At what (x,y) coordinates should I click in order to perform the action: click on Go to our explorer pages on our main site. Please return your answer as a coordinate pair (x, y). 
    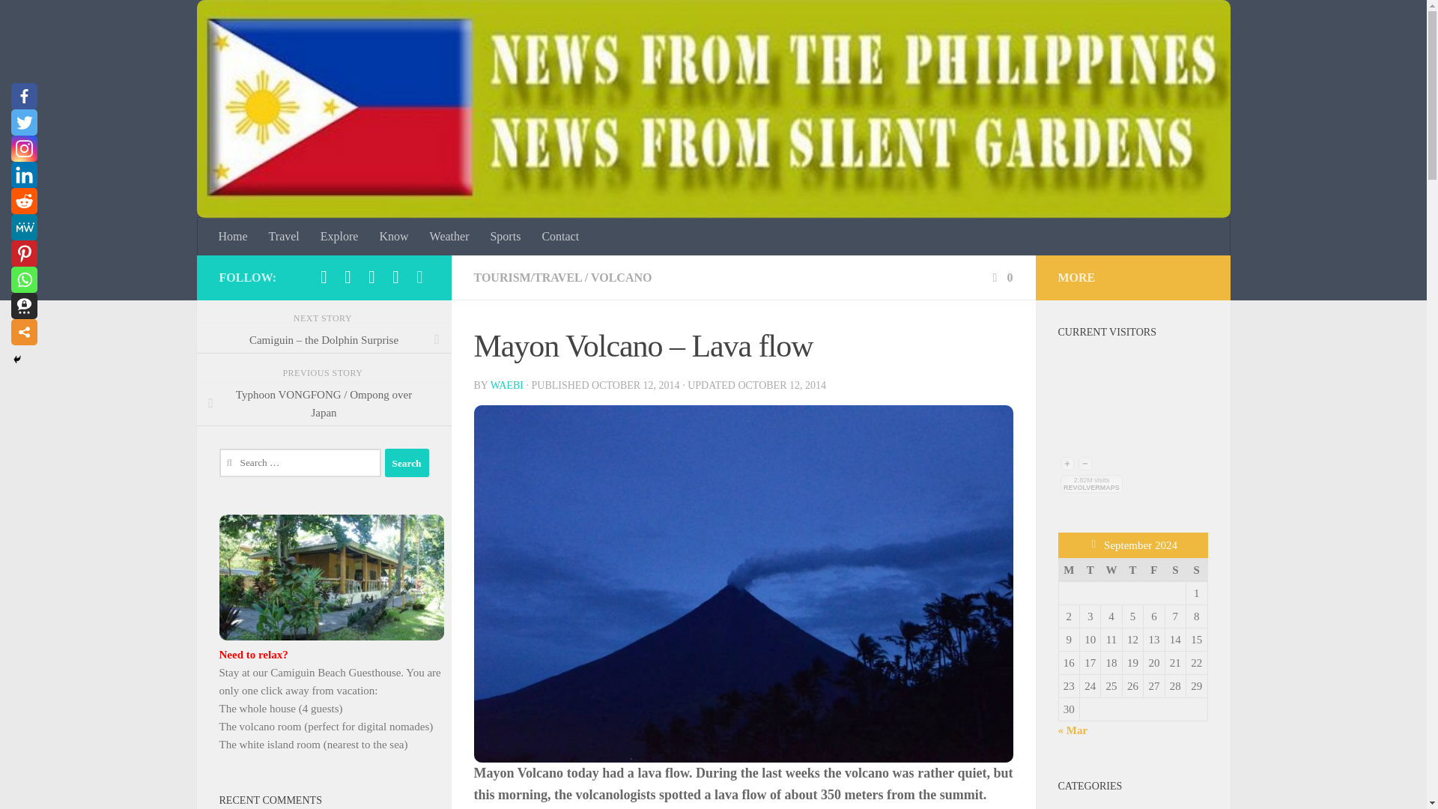
    Looking at the image, I should click on (340, 237).